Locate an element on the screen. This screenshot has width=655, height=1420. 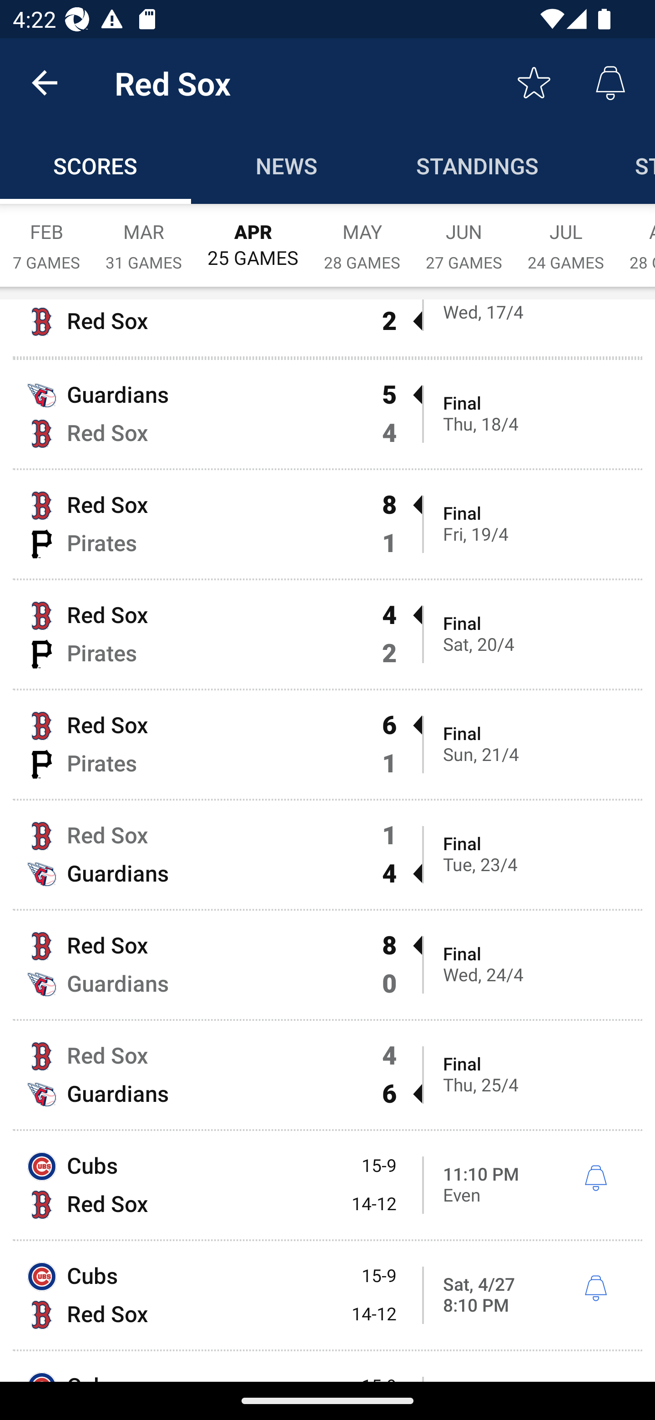
Guardians 5  Red Sox 4 Final Thu, 18/4 is located at coordinates (327, 414).